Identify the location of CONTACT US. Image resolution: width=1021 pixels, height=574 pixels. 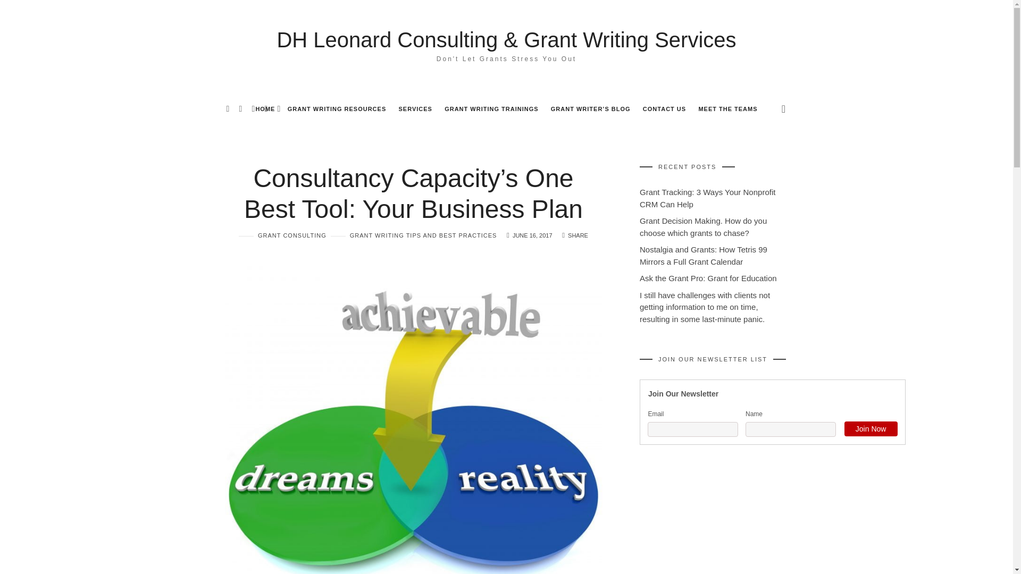
(665, 108).